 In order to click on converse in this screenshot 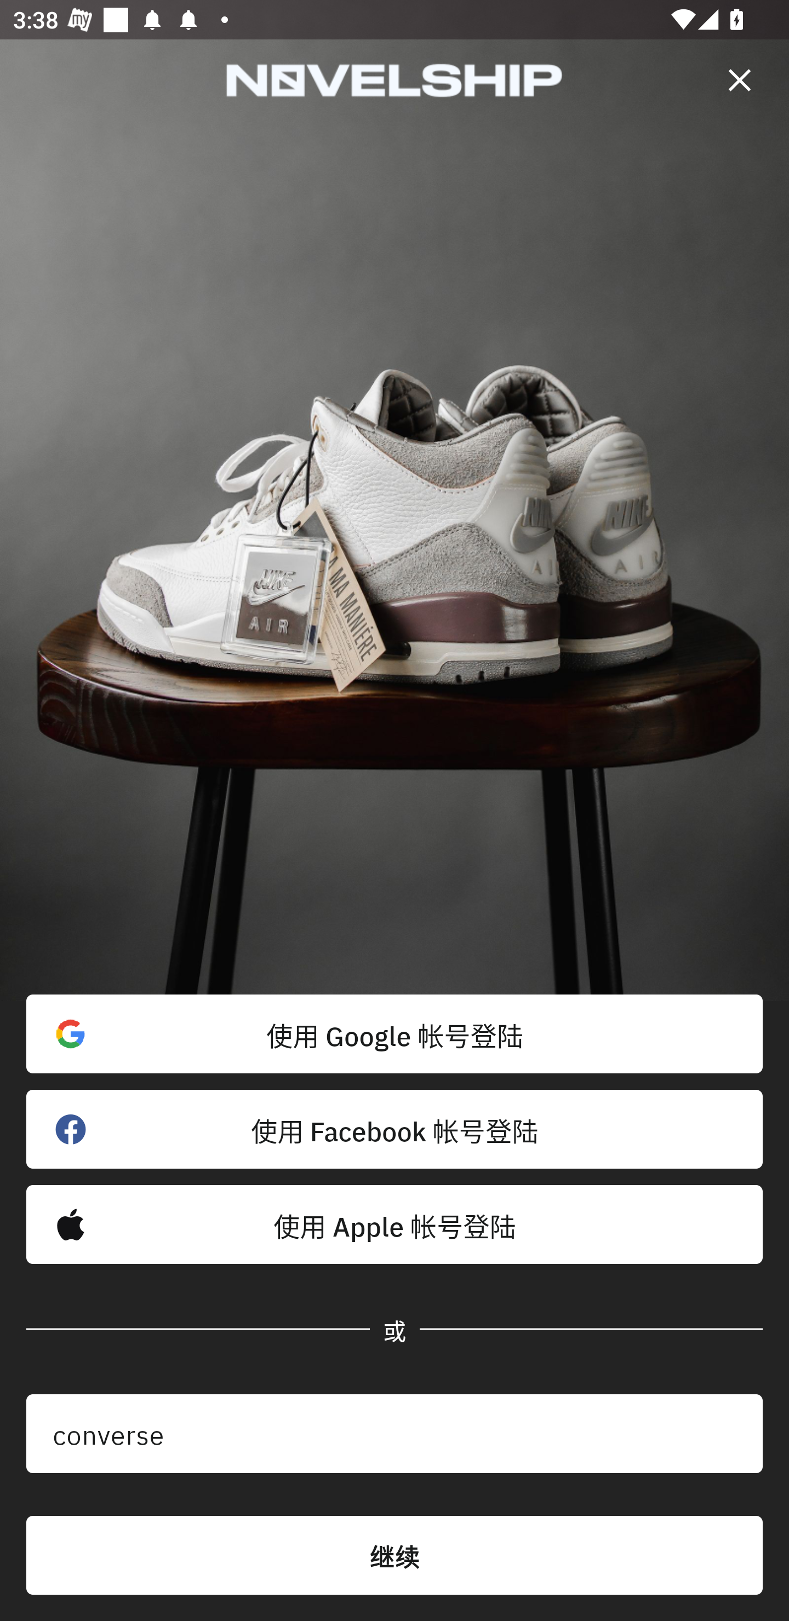, I will do `click(395, 1434)`.